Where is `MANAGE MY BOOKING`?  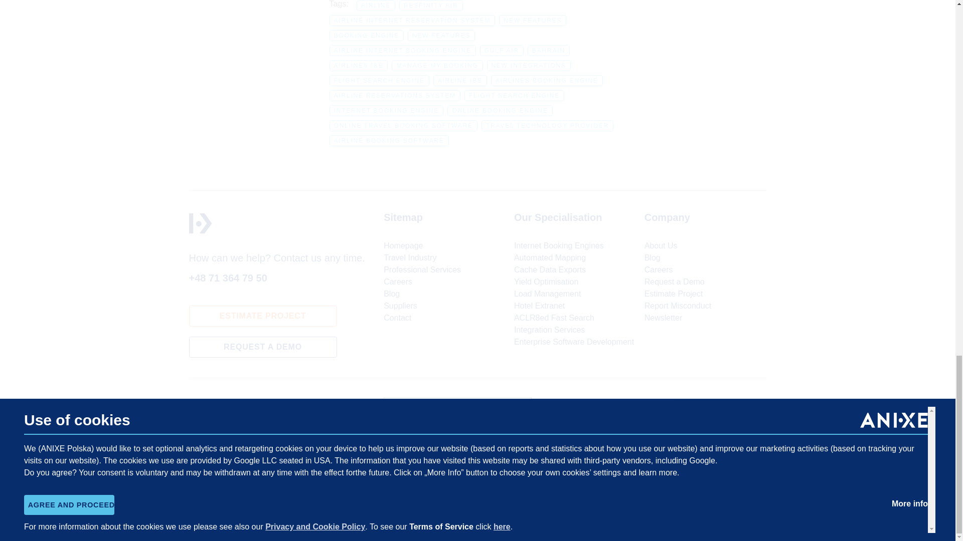 MANAGE MY BOOKING is located at coordinates (437, 65).